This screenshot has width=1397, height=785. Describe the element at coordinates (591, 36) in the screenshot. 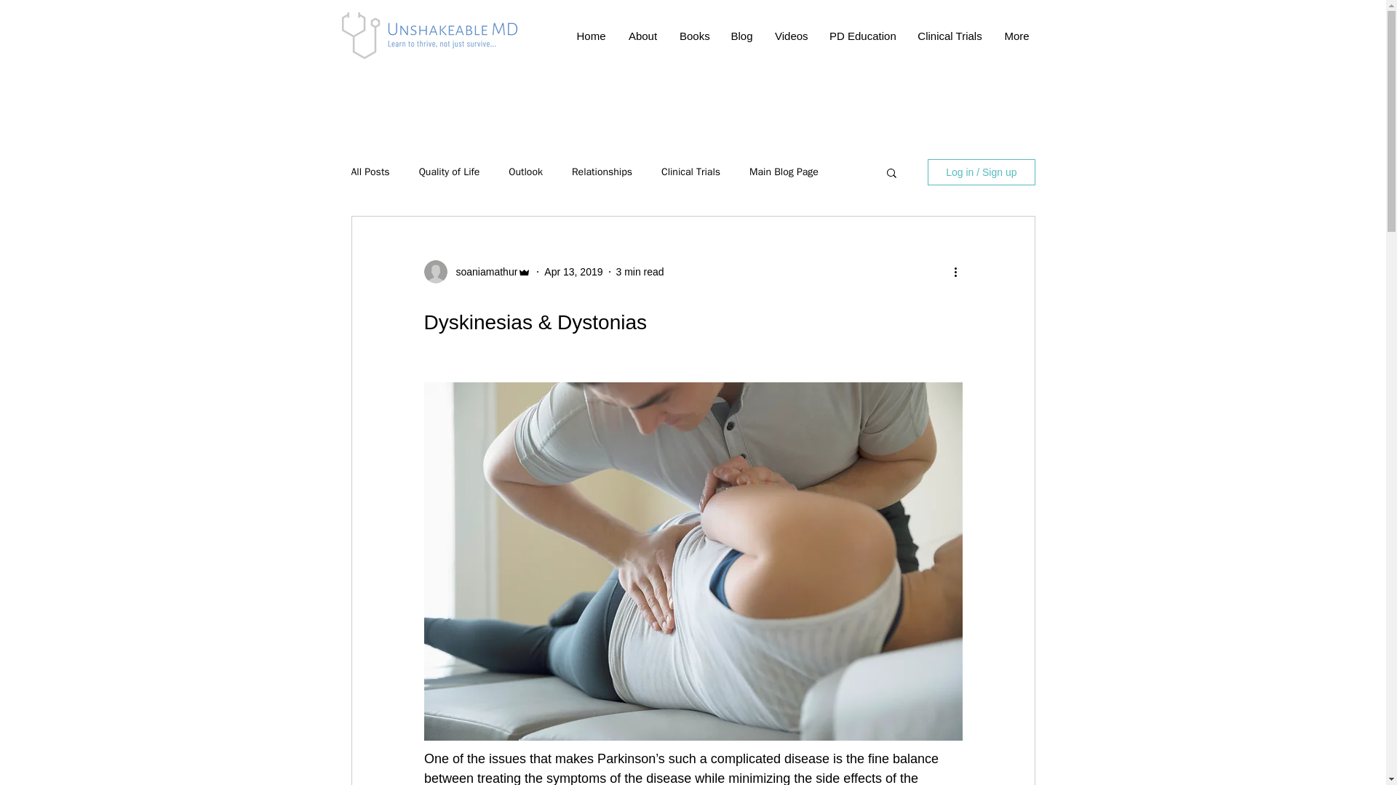

I see `Home` at that location.